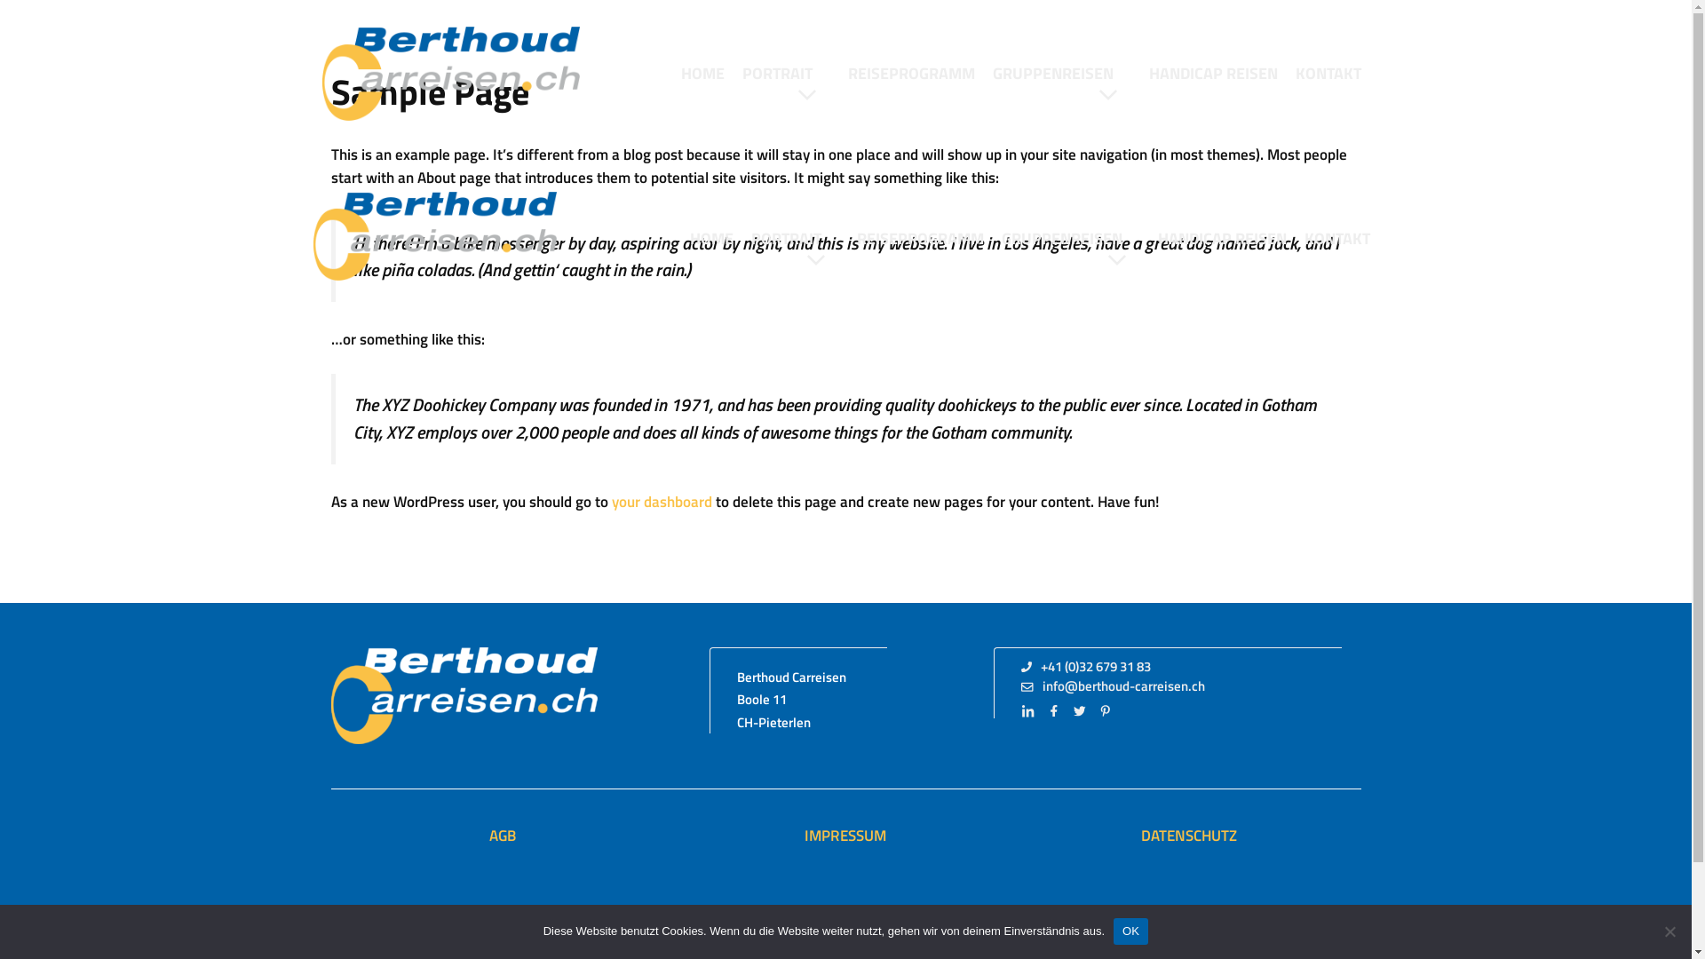 Image resolution: width=1705 pixels, height=959 pixels. What do you see at coordinates (1114, 687) in the screenshot?
I see `info@berthoud-carreisen.ch` at bounding box center [1114, 687].